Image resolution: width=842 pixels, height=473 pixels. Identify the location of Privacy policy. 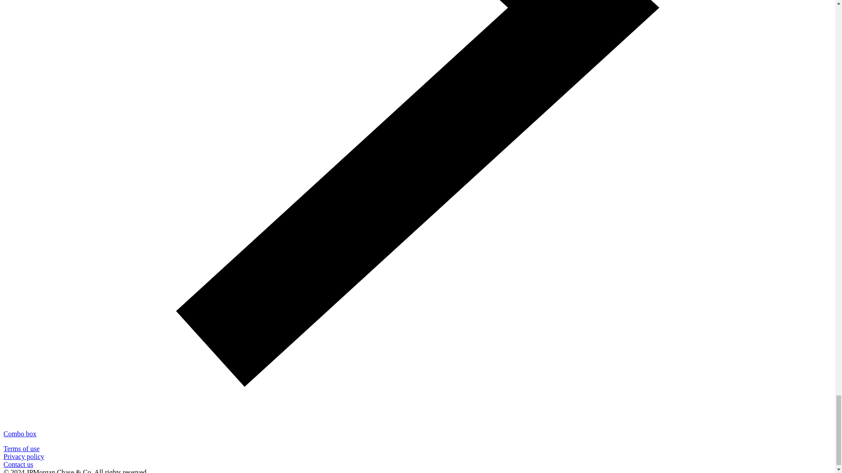
(24, 456).